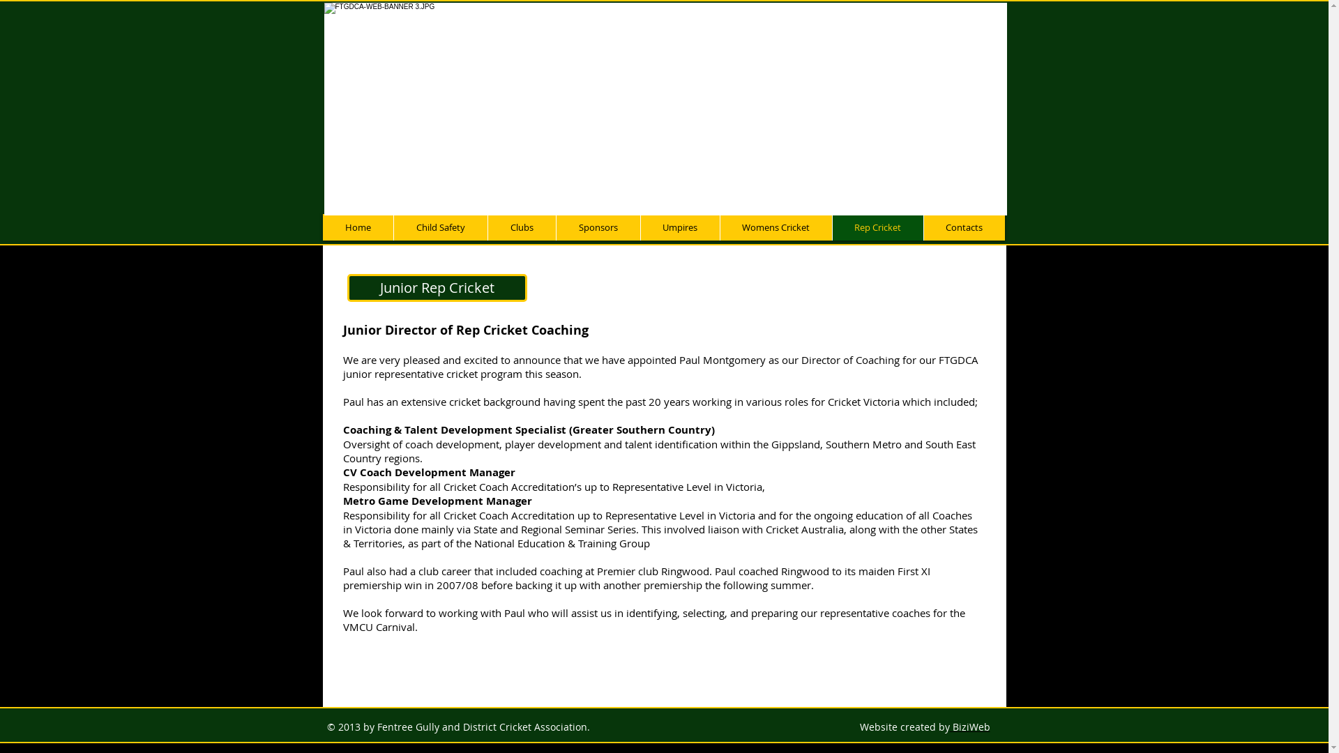 The image size is (1339, 753). What do you see at coordinates (357, 227) in the screenshot?
I see `Home` at bounding box center [357, 227].